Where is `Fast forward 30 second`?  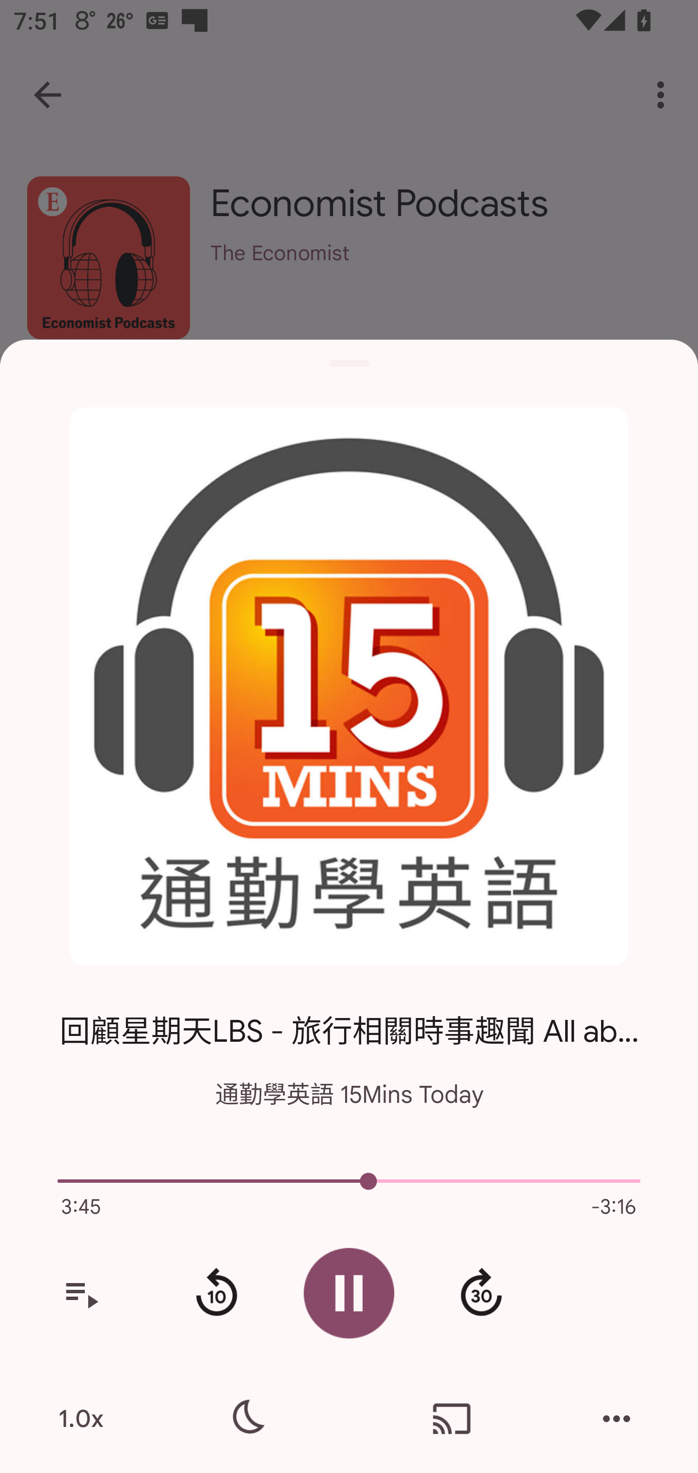 Fast forward 30 second is located at coordinates (481, 1293).